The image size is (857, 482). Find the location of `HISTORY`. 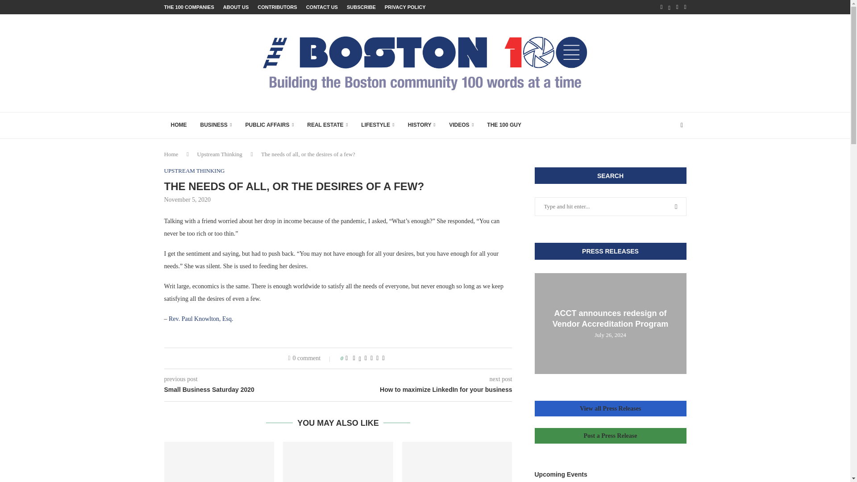

HISTORY is located at coordinates (421, 125).